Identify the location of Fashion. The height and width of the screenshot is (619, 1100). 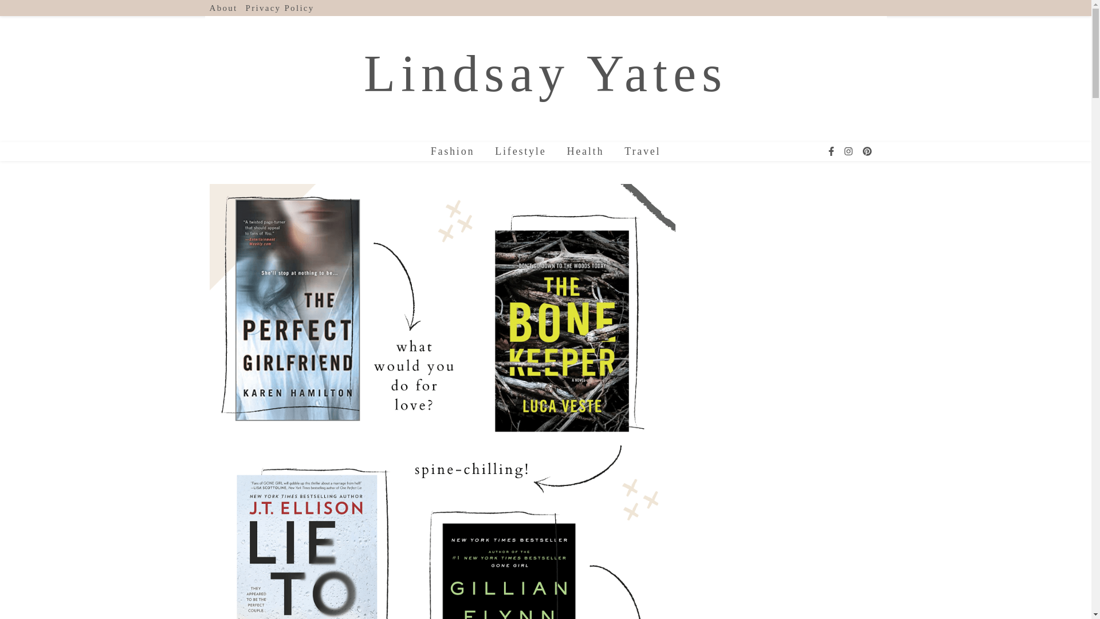
(457, 151).